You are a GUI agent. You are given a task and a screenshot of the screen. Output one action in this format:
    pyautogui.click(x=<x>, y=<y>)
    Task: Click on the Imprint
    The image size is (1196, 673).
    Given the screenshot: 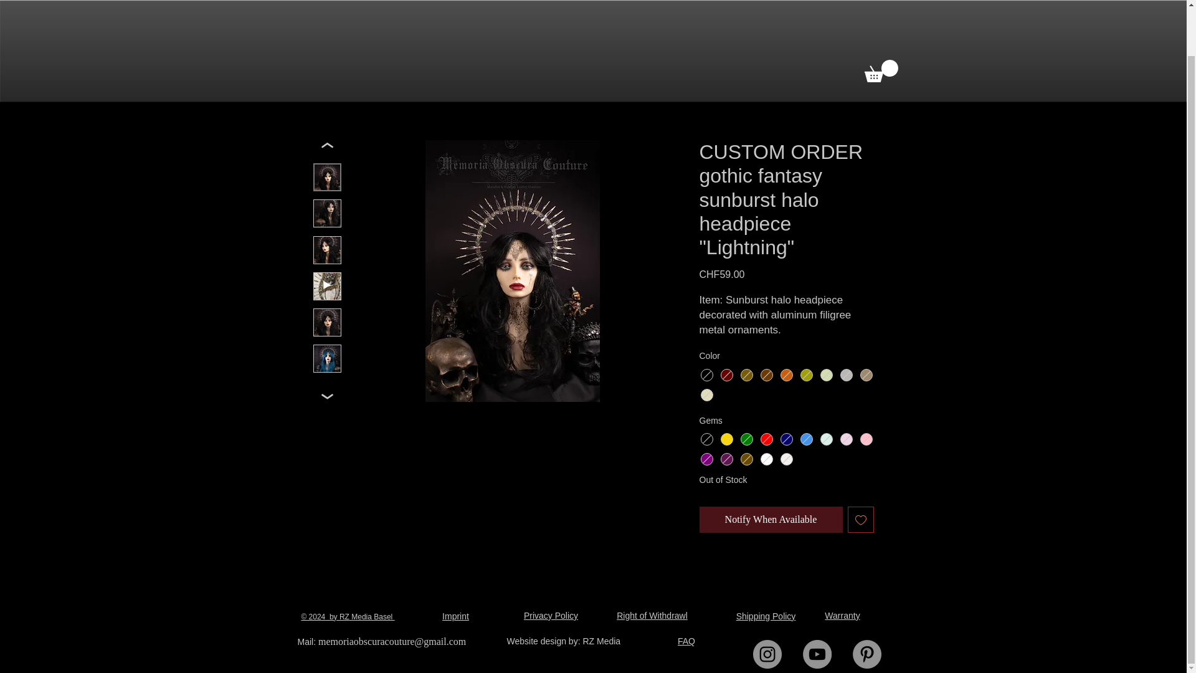 What is the action you would take?
    pyautogui.click(x=455, y=616)
    